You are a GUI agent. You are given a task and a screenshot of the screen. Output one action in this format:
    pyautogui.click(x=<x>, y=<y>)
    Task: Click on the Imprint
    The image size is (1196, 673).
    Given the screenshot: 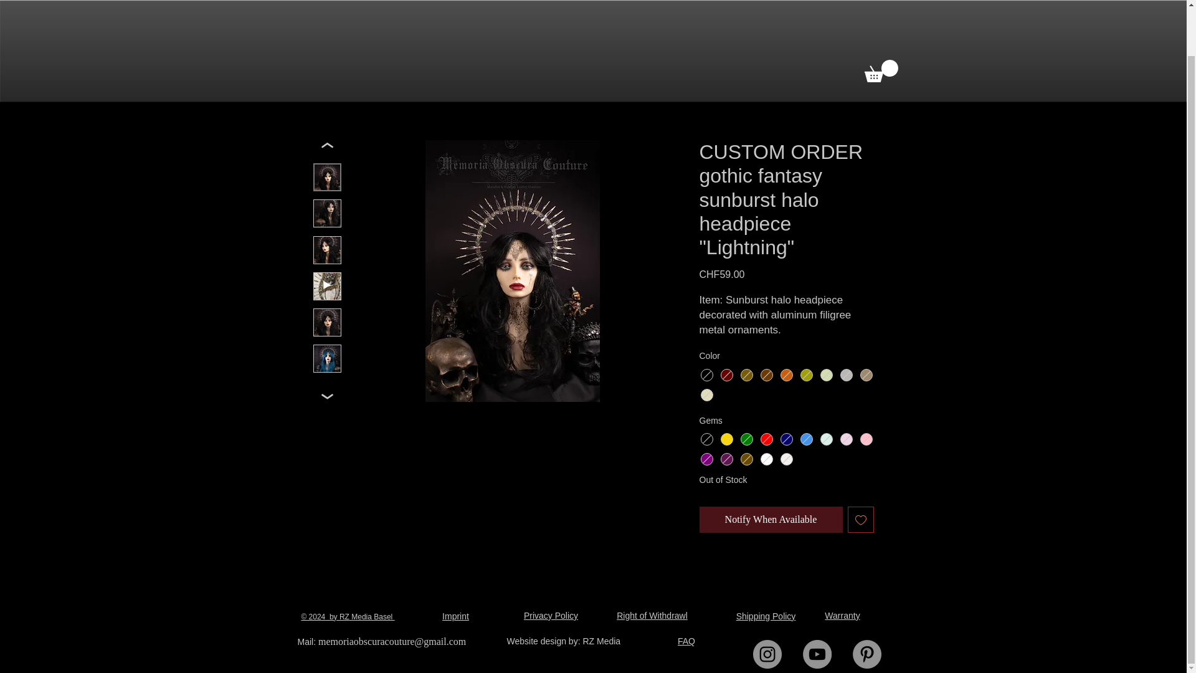 What is the action you would take?
    pyautogui.click(x=455, y=616)
    